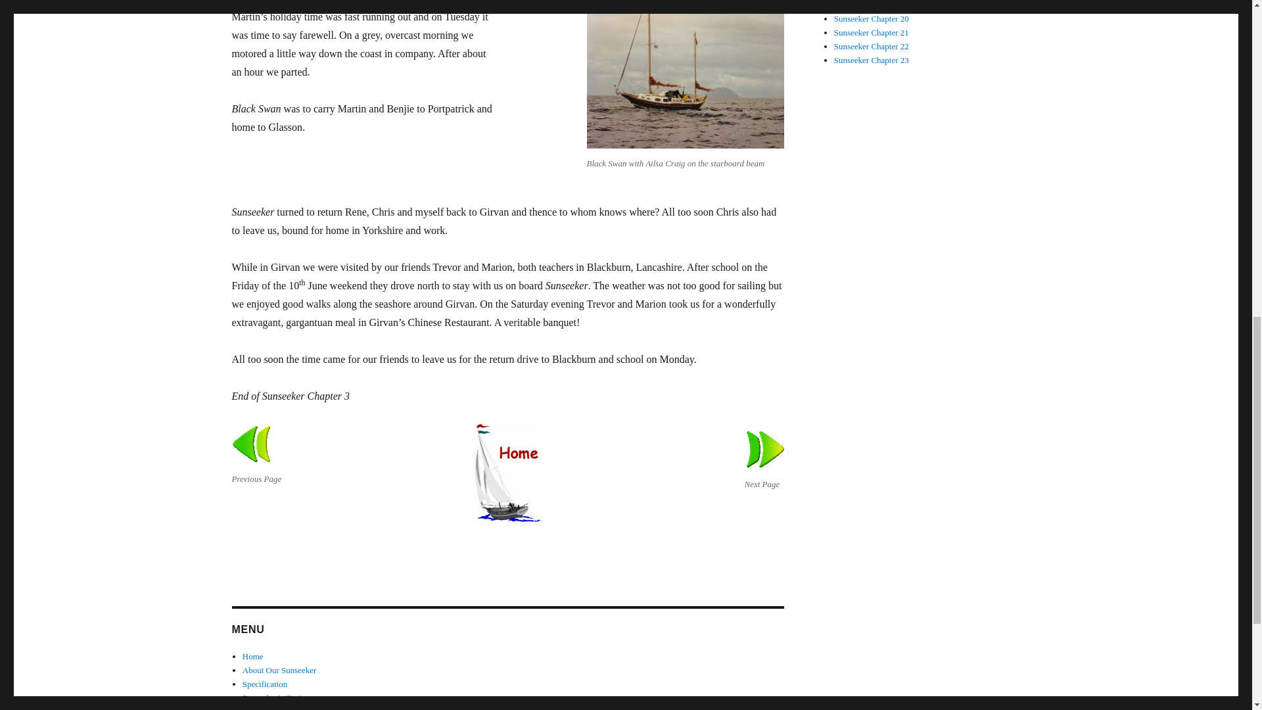 Image resolution: width=1262 pixels, height=710 pixels. I want to click on Black Swan with Ailsa Craig on the starboard beam, so click(685, 80).